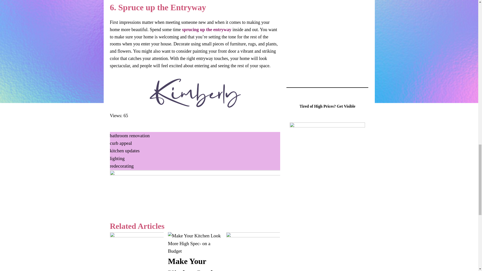 Image resolution: width=482 pixels, height=271 pixels. Describe the element at coordinates (253, 268) in the screenshot. I see `When Renovations Are a Waste of Time` at that location.